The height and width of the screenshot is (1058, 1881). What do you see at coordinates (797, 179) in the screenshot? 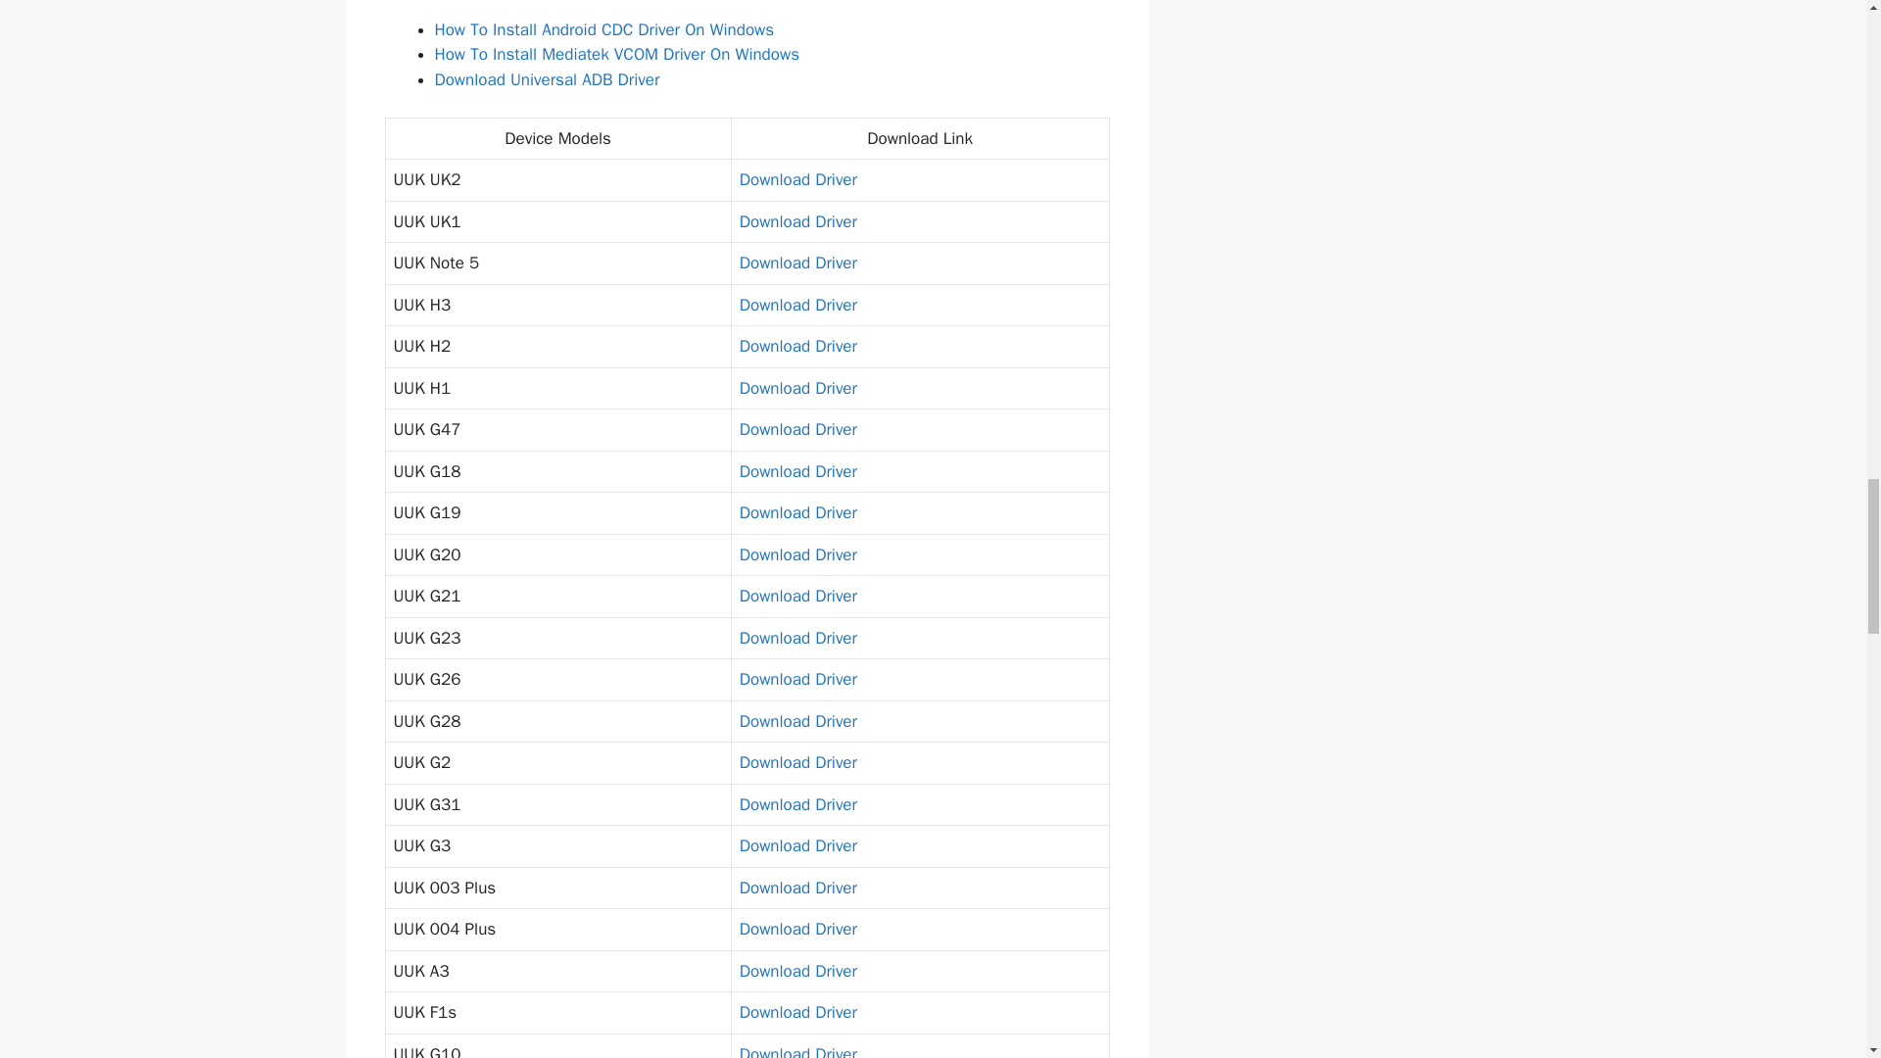
I see `Download Driver` at bounding box center [797, 179].